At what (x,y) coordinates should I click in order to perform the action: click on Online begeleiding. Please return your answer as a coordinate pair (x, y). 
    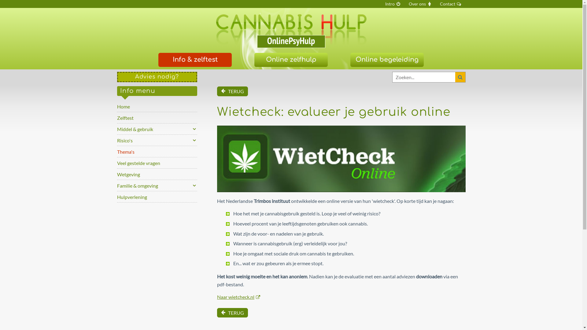
    Looking at the image, I should click on (387, 60).